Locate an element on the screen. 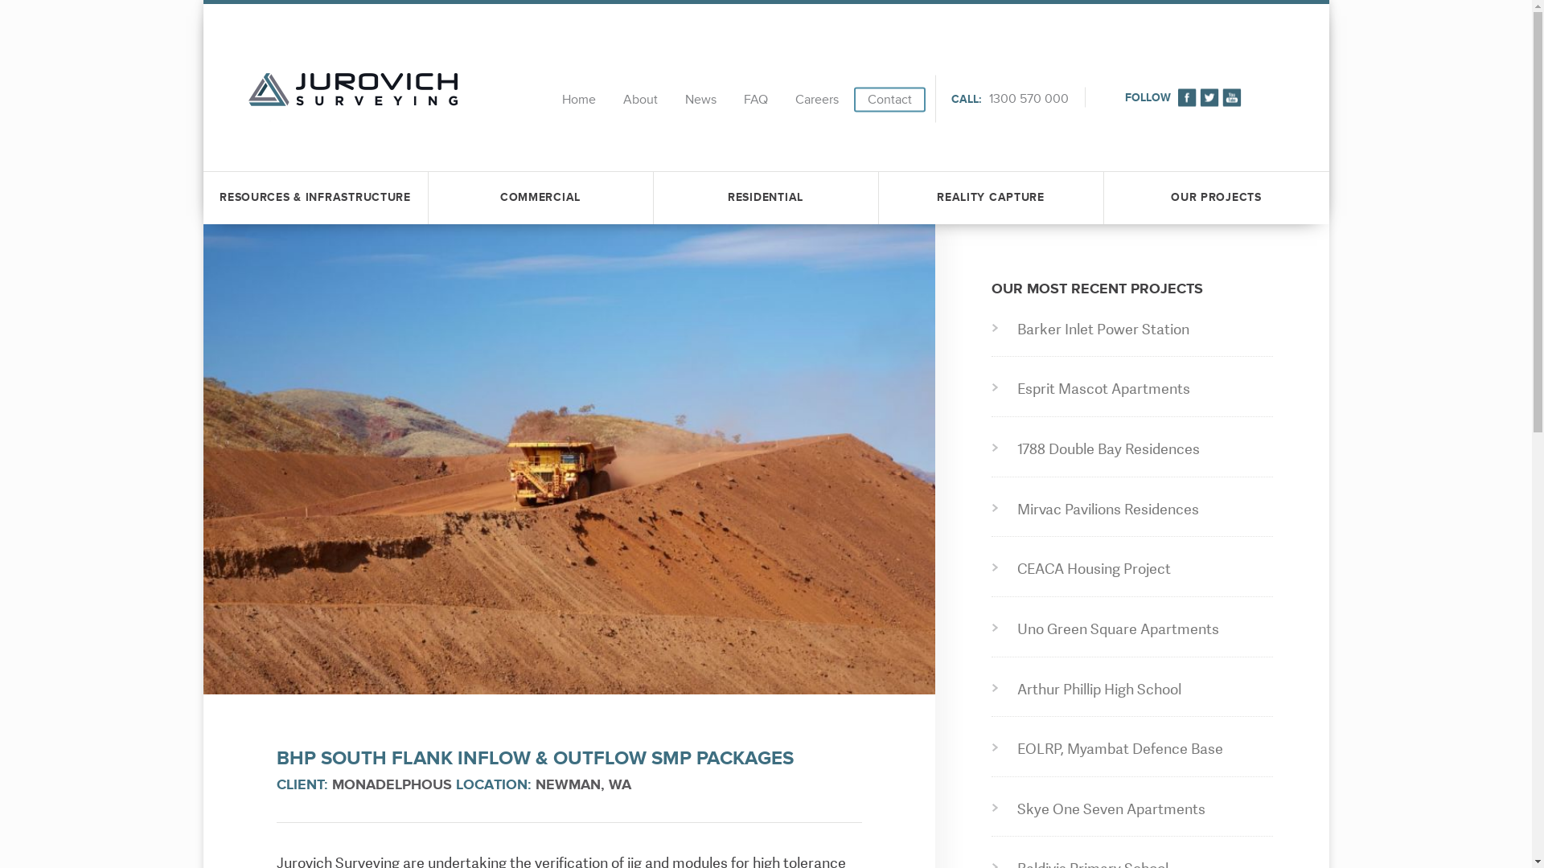 The image size is (1544, 868). Esprit Mascot Apartments is located at coordinates (1136, 389).